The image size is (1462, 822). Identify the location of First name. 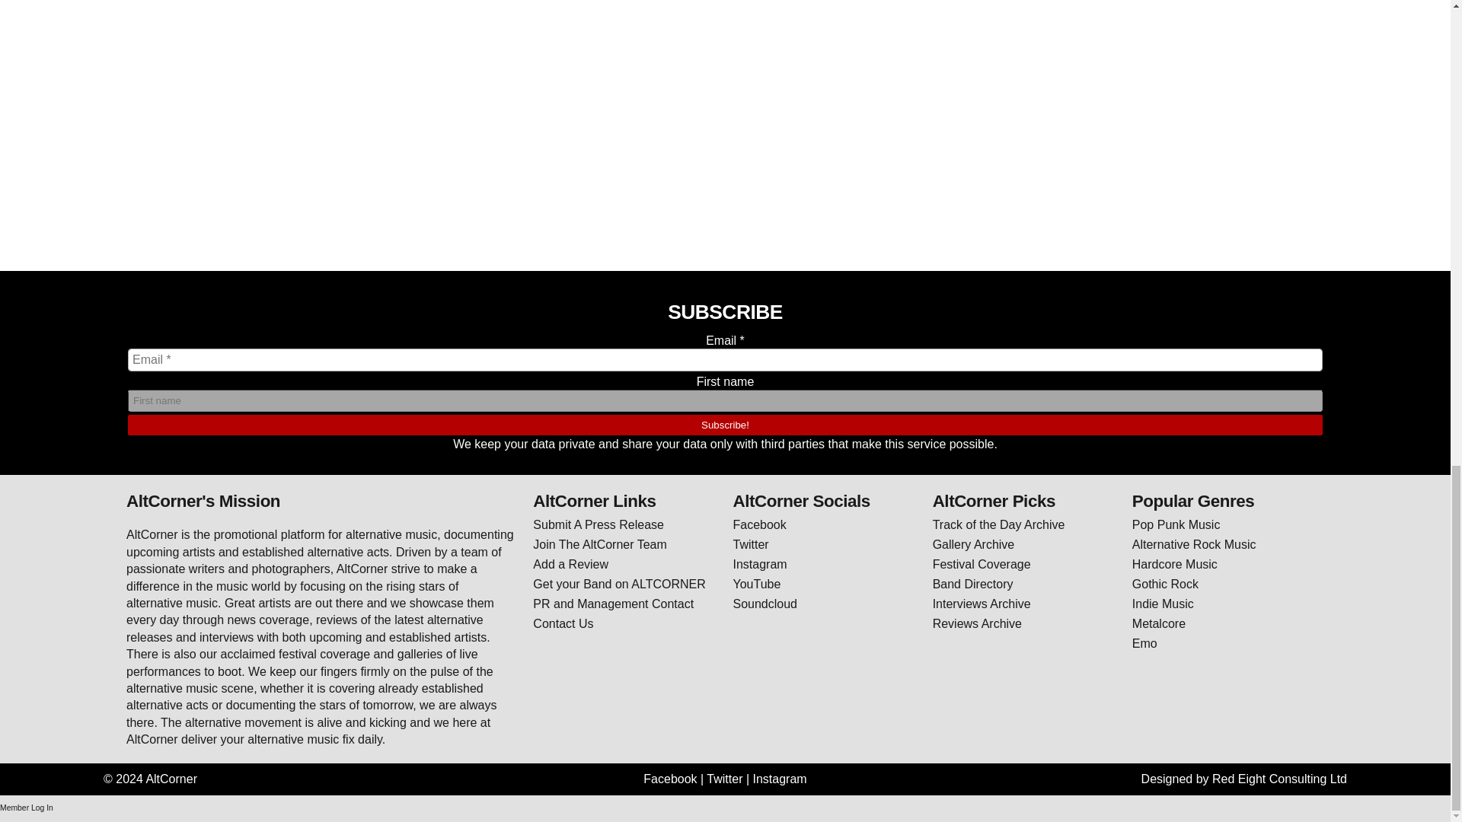
(725, 400).